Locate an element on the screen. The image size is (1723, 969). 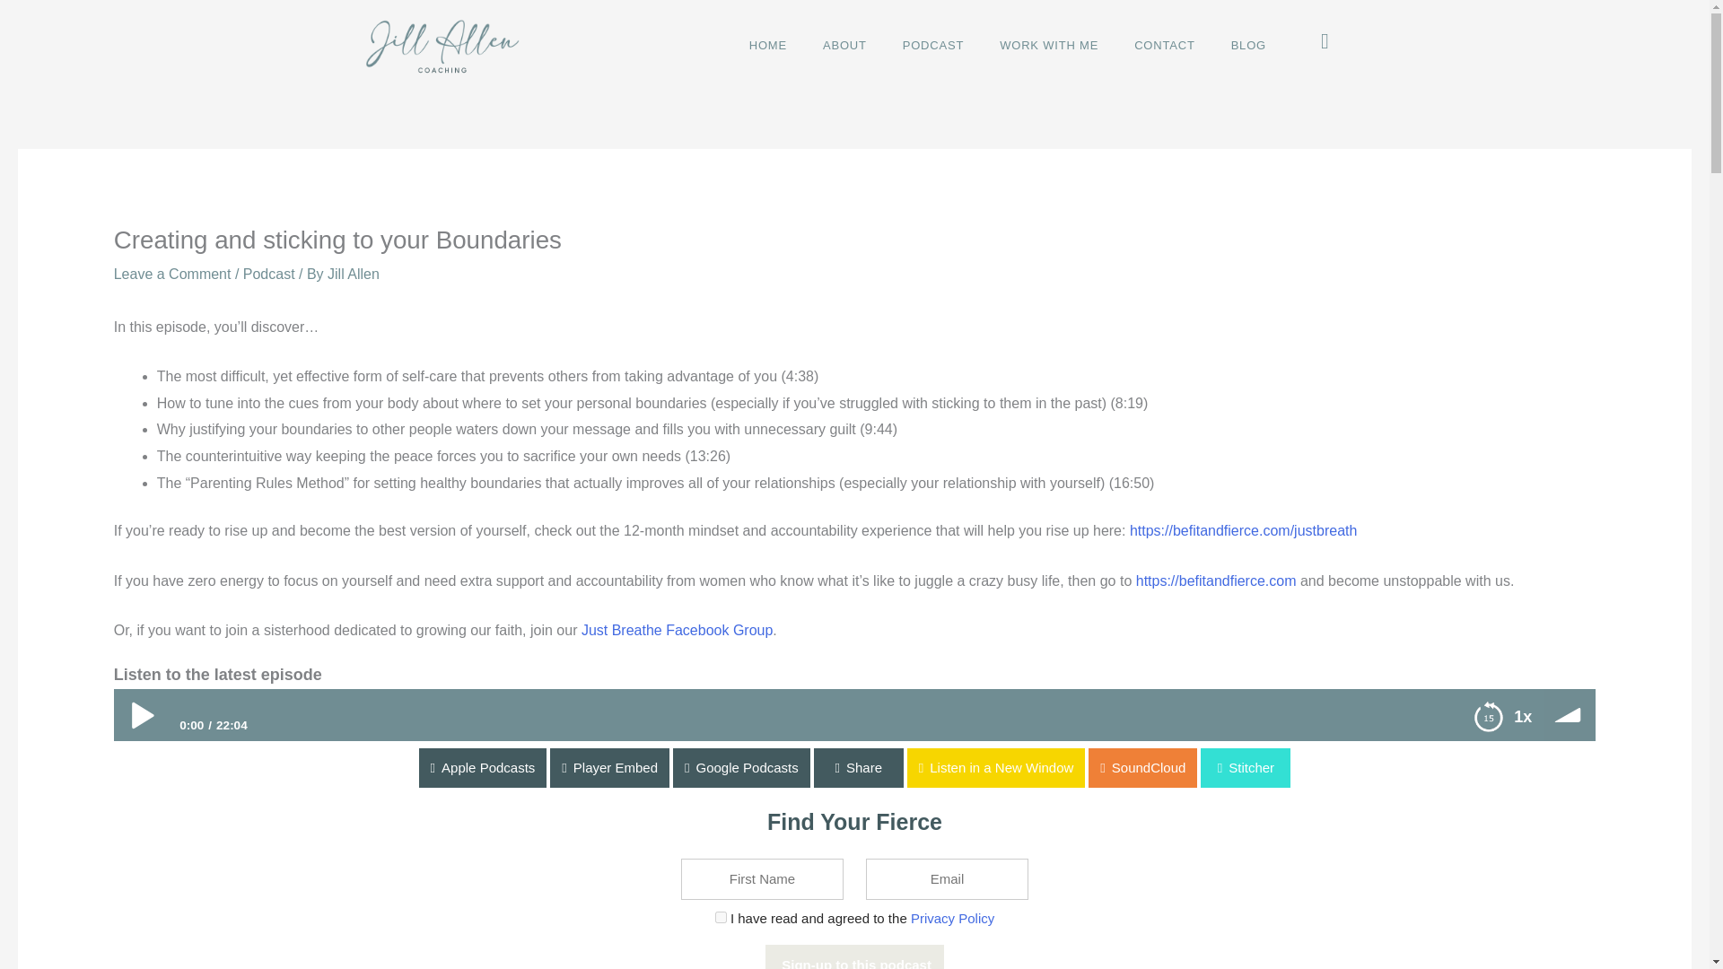
WORK WITH ME is located at coordinates (1049, 46).